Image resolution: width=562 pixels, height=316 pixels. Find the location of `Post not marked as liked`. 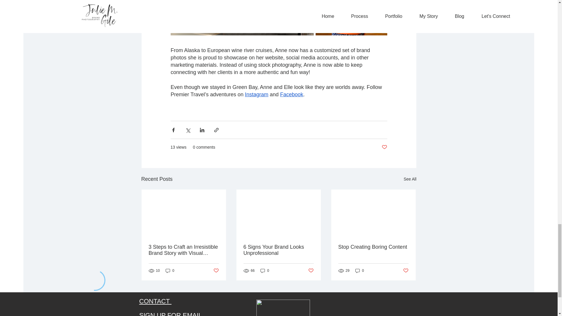

Post not marked as liked is located at coordinates (215, 271).